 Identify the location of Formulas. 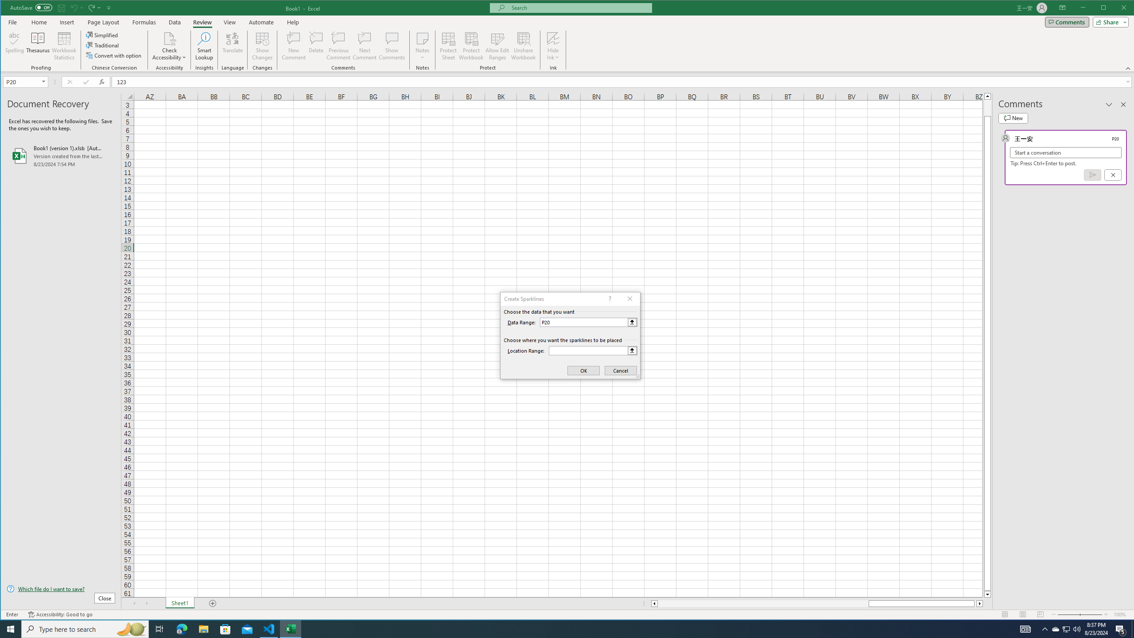
(144, 22).